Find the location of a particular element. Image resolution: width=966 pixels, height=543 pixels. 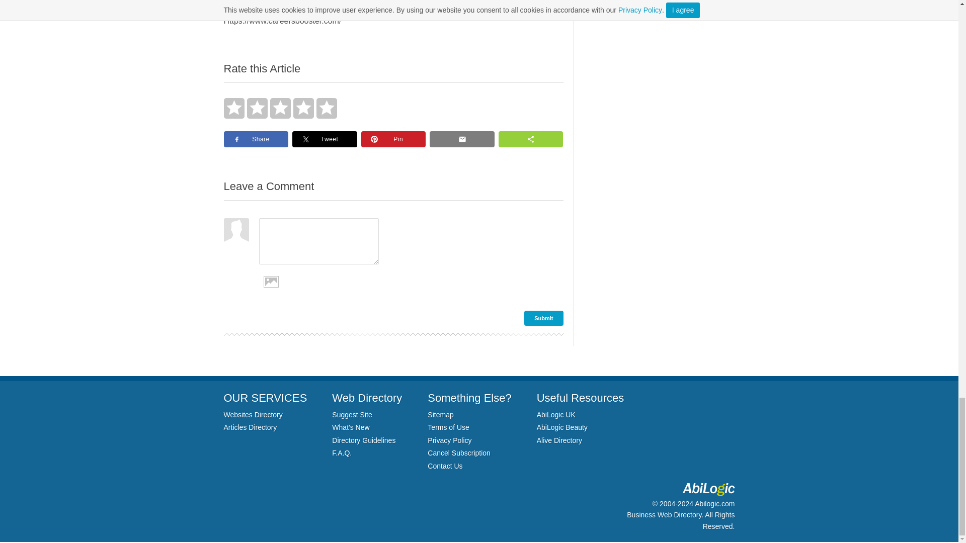

Articles Directory is located at coordinates (250, 427).